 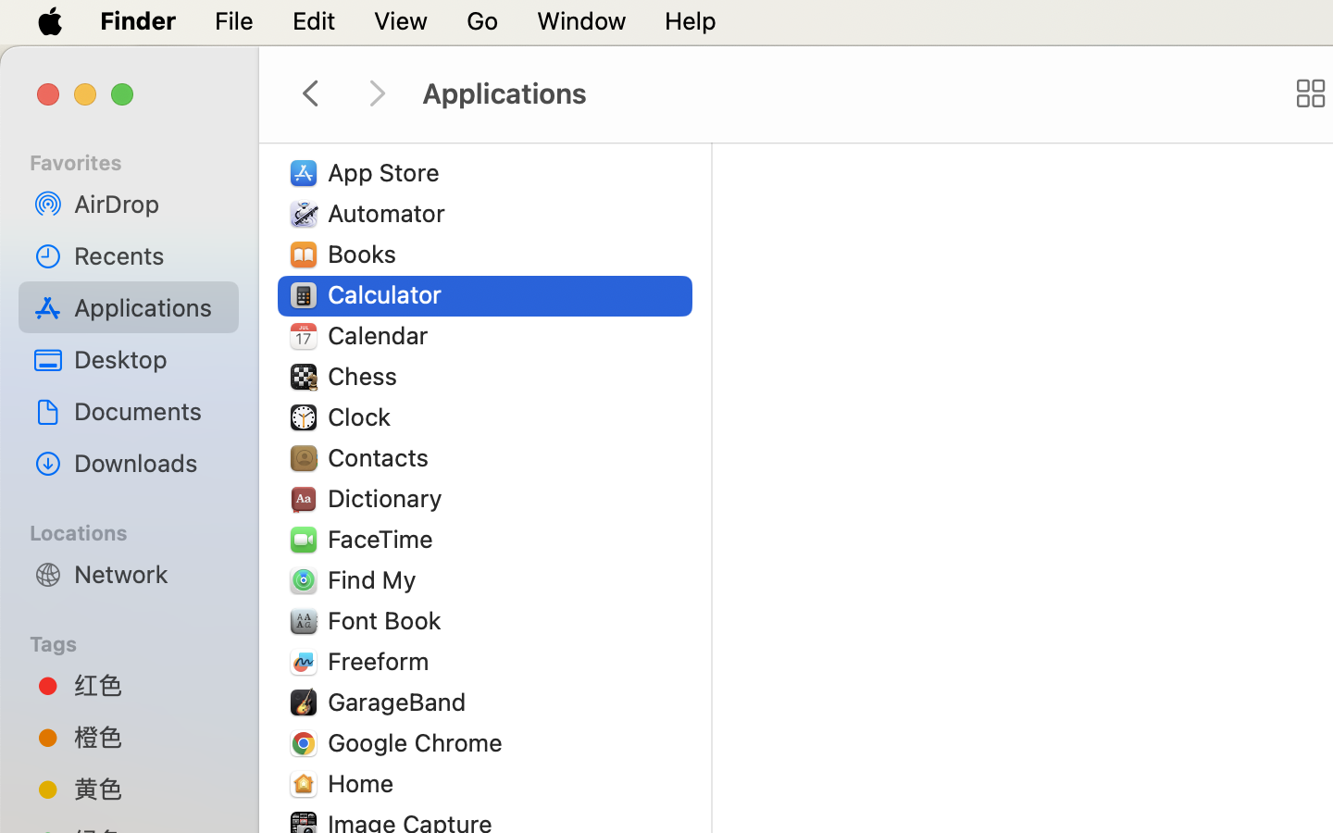 What do you see at coordinates (149, 204) in the screenshot?
I see `AirDrop` at bounding box center [149, 204].